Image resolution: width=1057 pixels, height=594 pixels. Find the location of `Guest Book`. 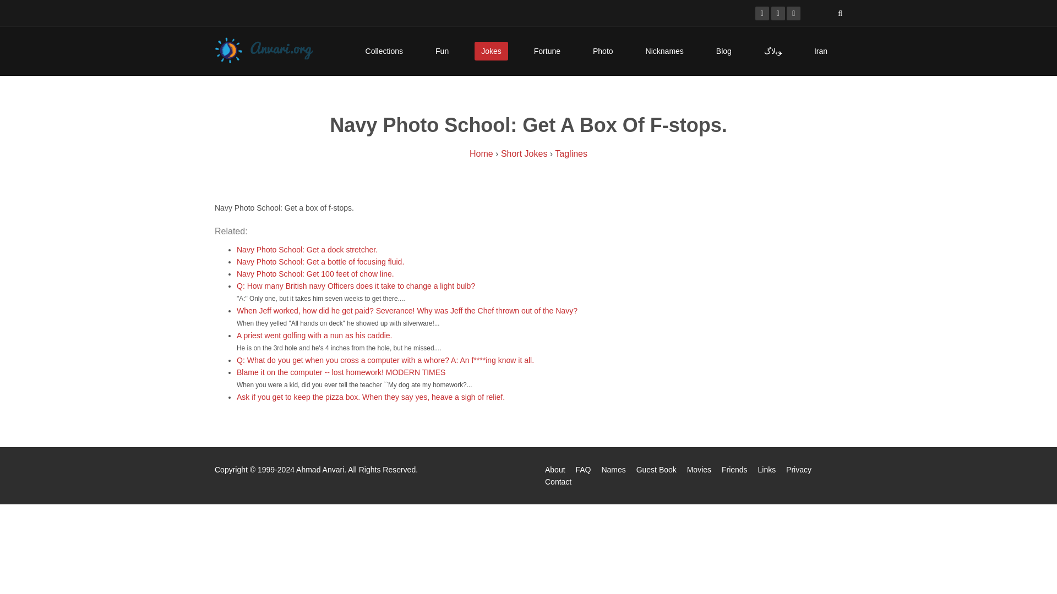

Guest Book is located at coordinates (656, 469).